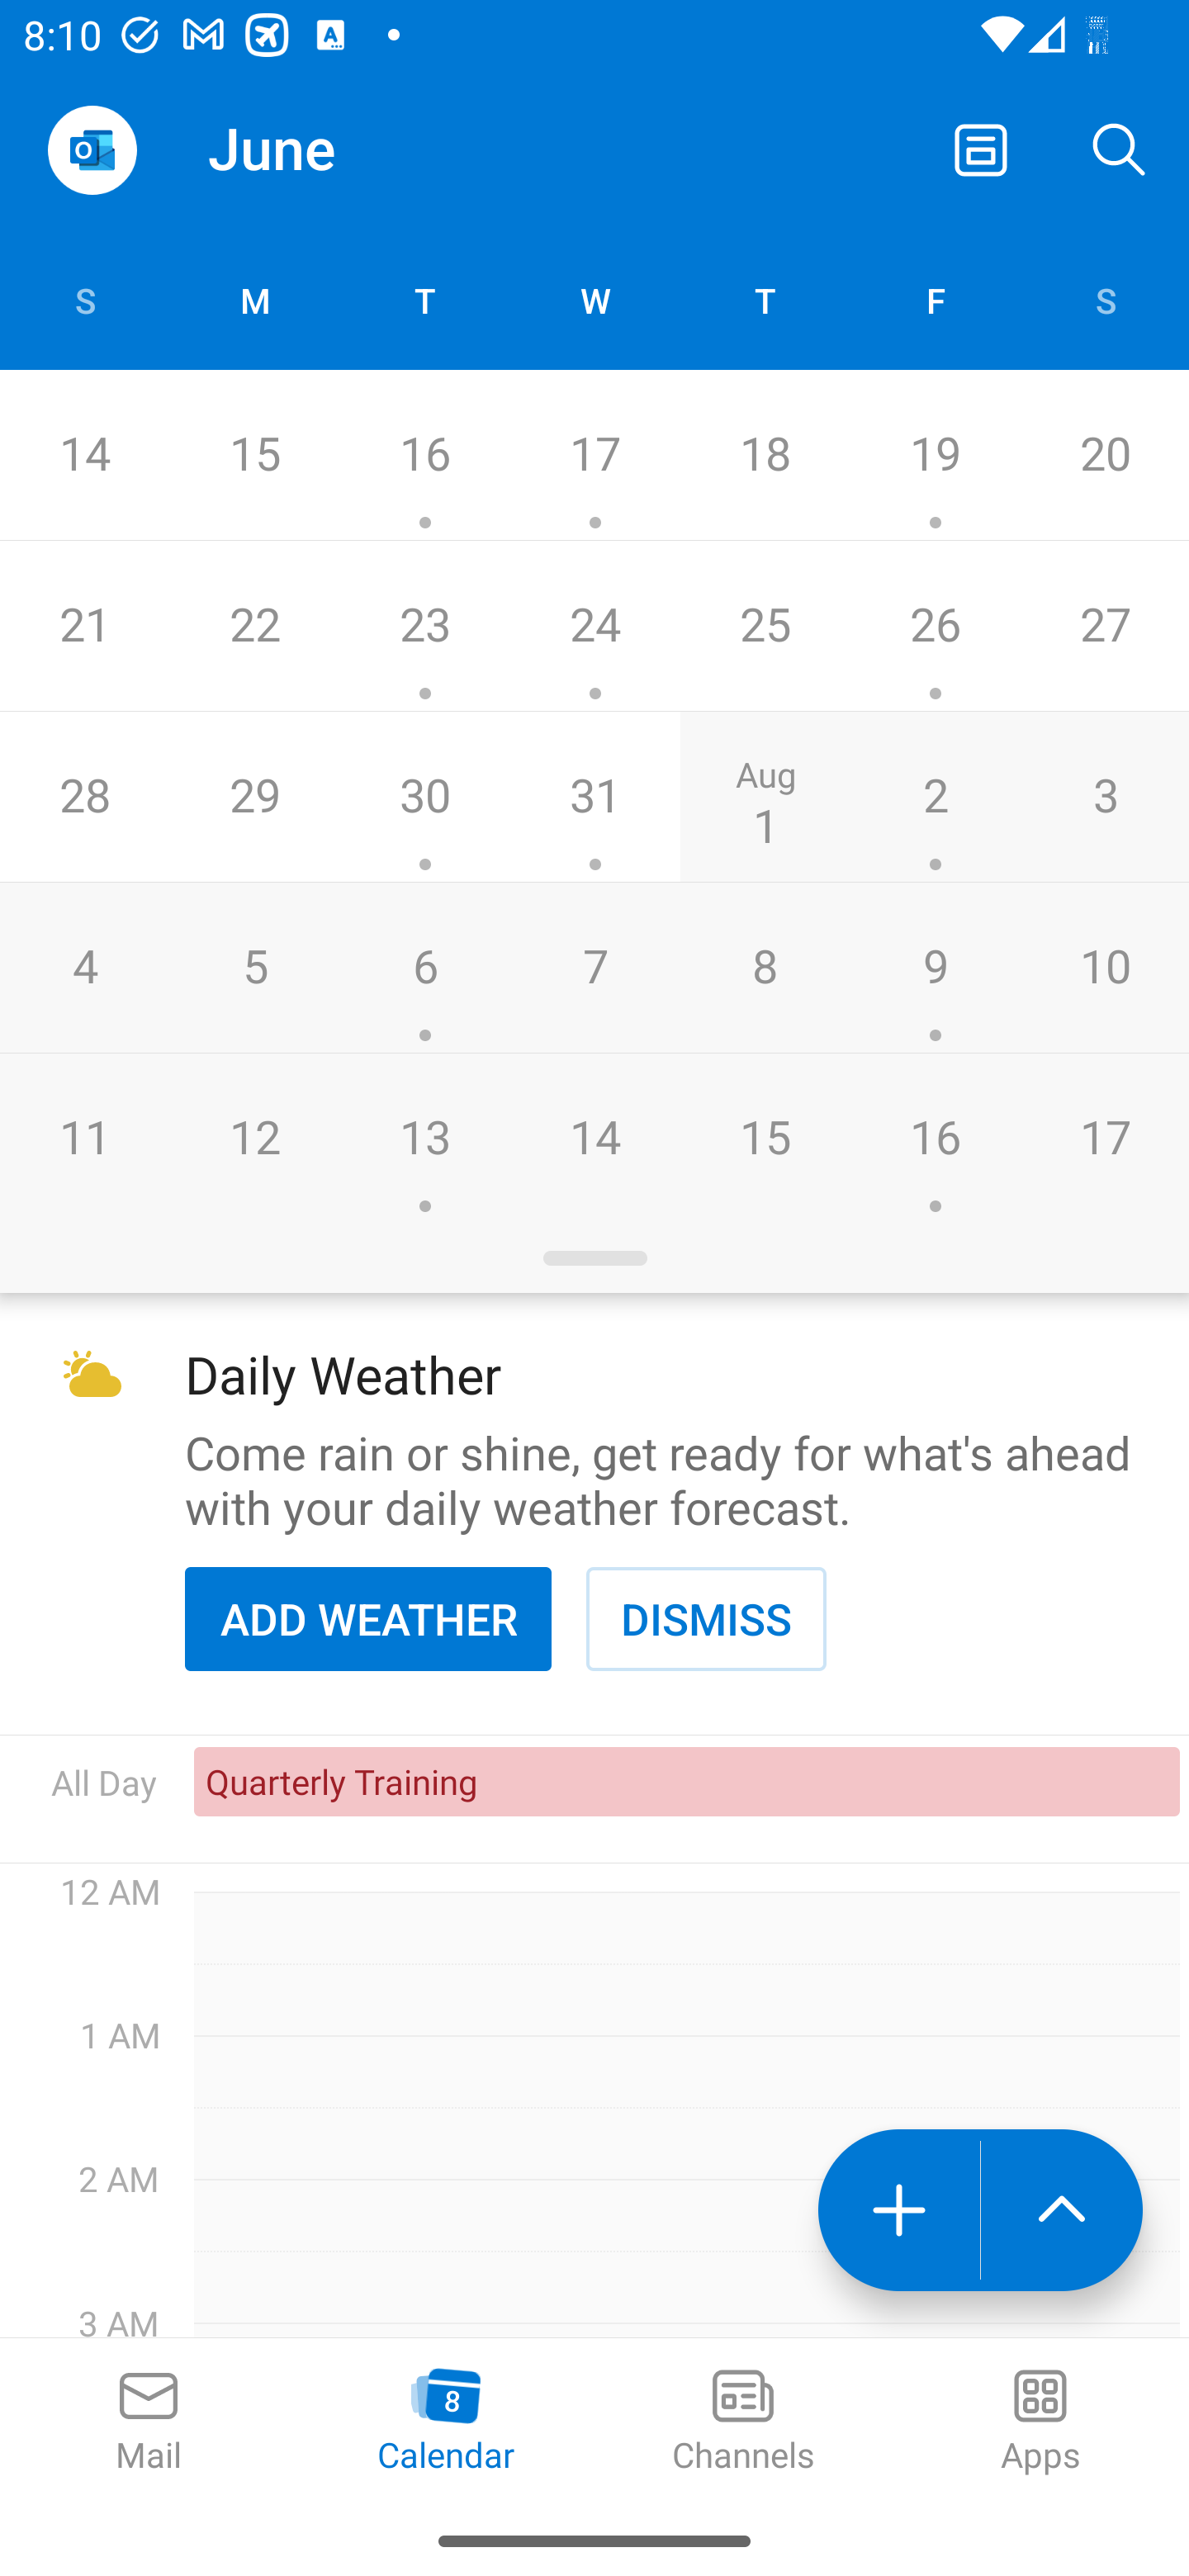 This screenshot has width=1189, height=2576. I want to click on 15 Monday, July 15, so click(254, 456).